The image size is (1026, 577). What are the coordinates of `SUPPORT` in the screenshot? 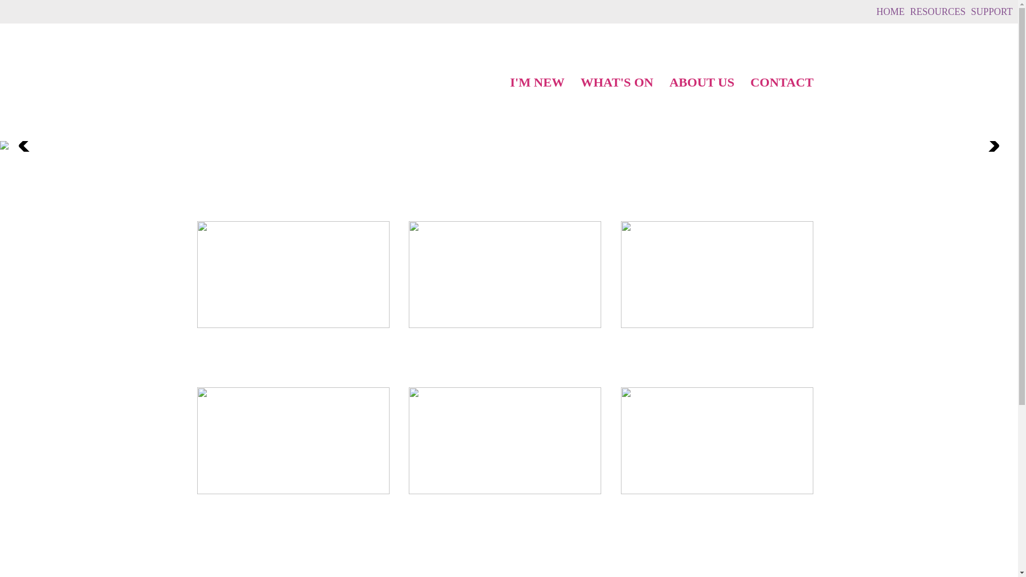 It's located at (994, 12).